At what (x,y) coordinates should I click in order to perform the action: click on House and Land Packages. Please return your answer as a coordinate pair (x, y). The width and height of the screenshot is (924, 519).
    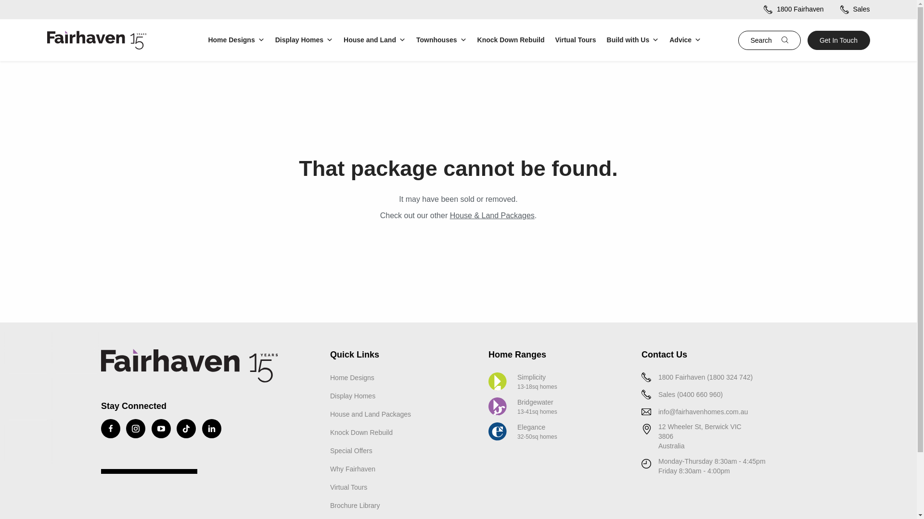
    Looking at the image, I should click on (371, 415).